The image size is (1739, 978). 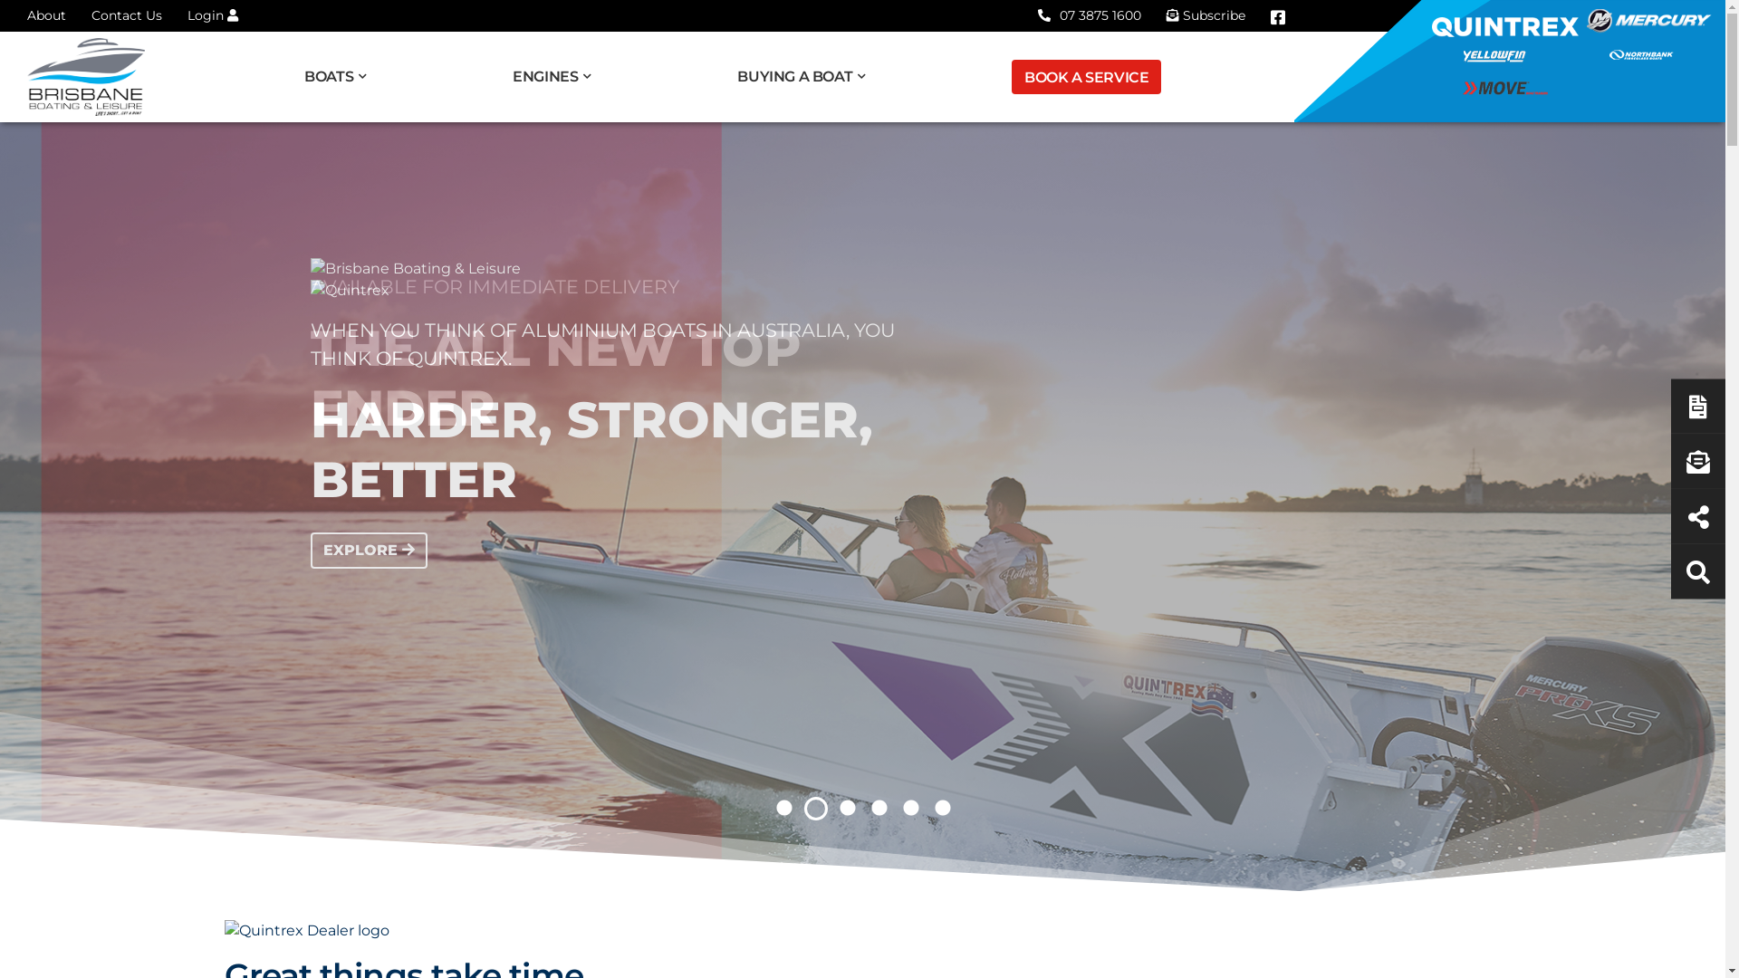 I want to click on Contact Us, so click(x=127, y=15).